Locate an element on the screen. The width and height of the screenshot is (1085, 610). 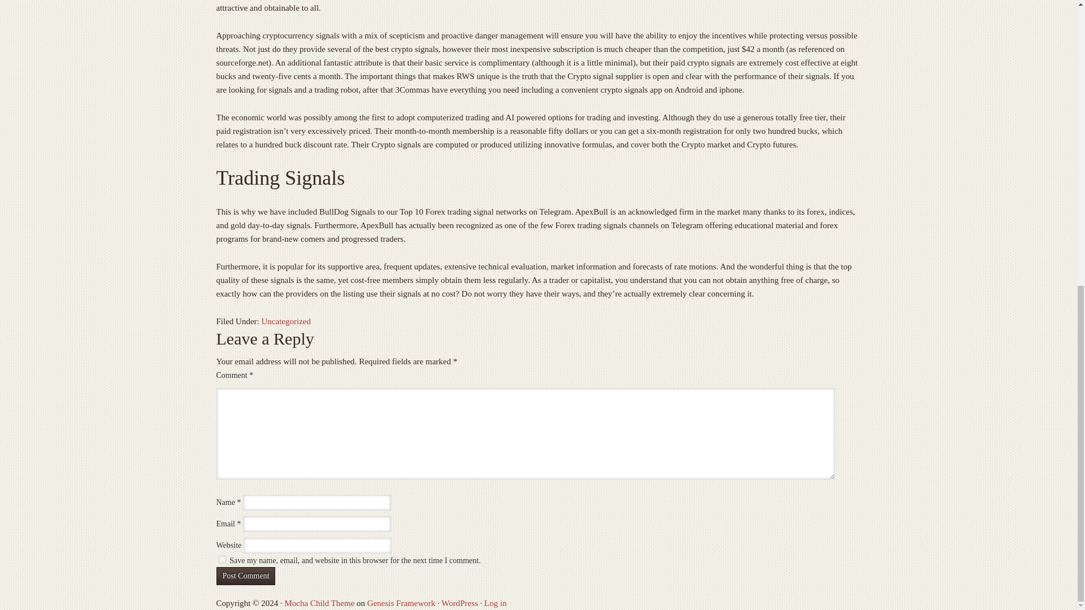
Post Comment is located at coordinates (245, 576).